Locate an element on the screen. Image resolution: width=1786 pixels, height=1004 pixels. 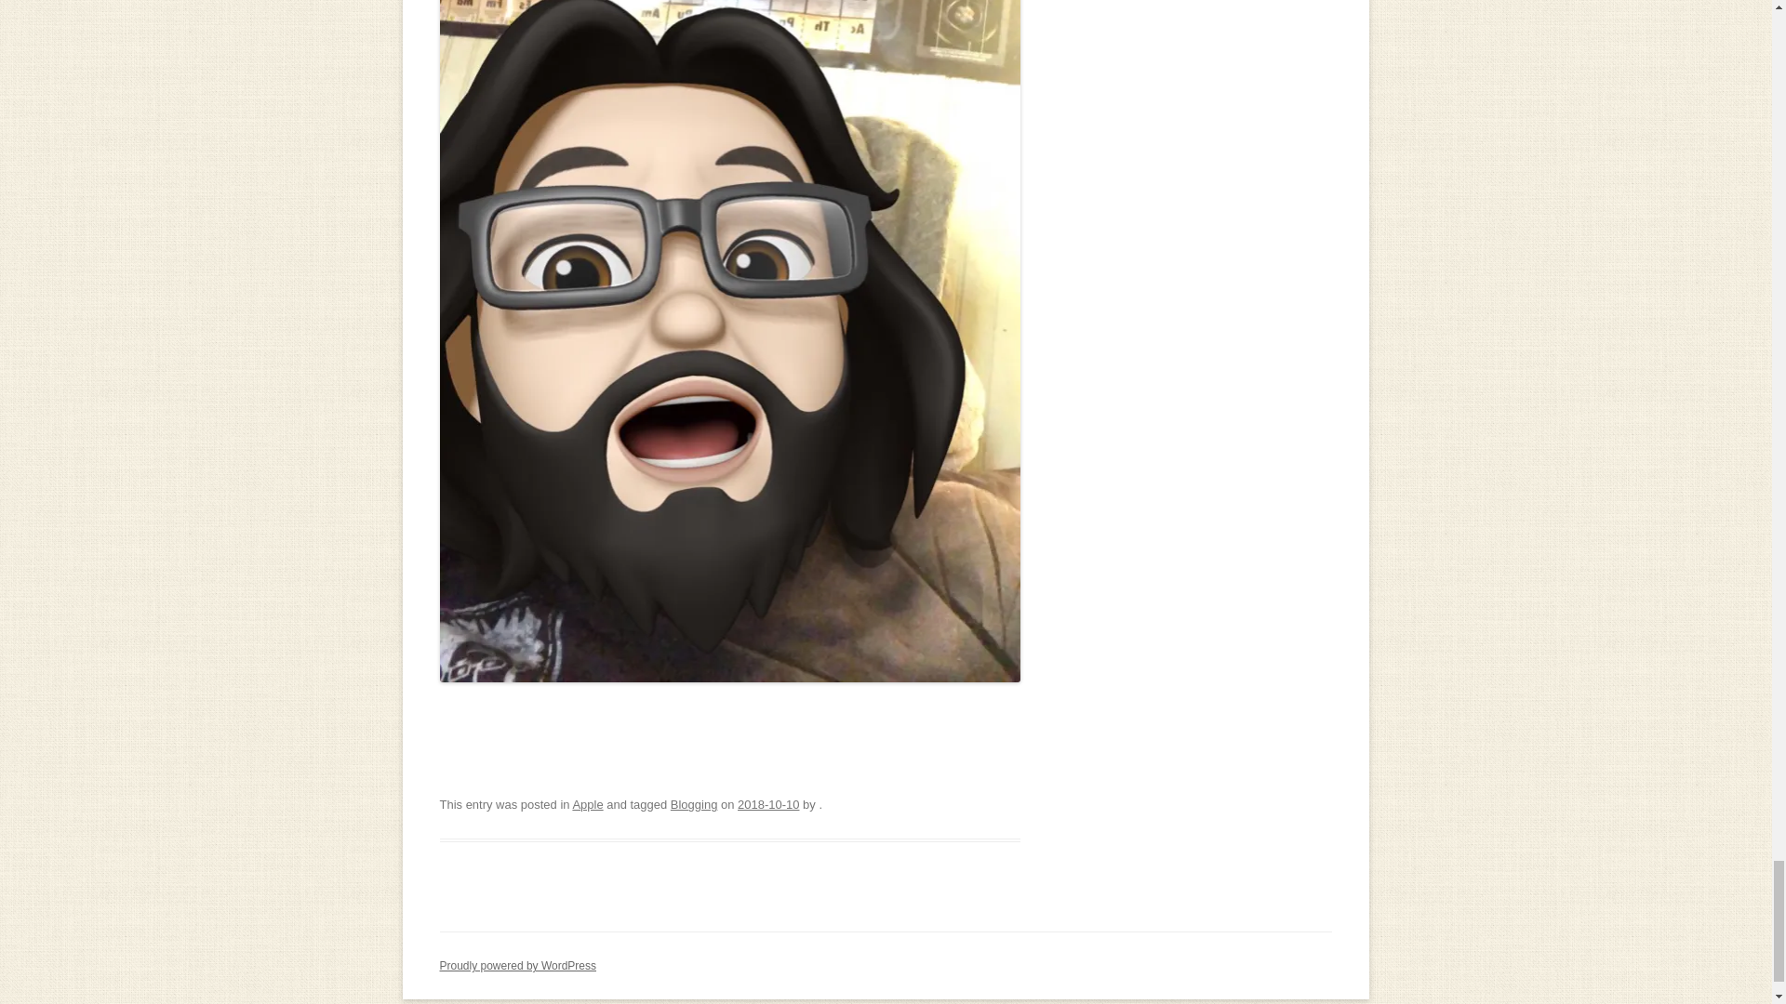
Blogging is located at coordinates (694, 803).